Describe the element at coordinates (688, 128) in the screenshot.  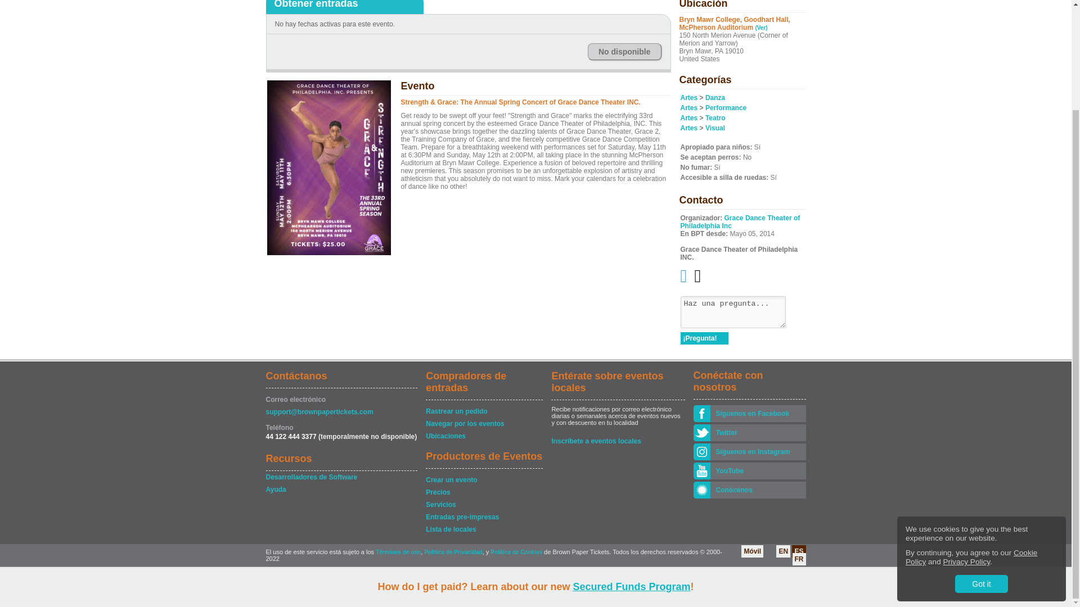
I see `Artes` at that location.